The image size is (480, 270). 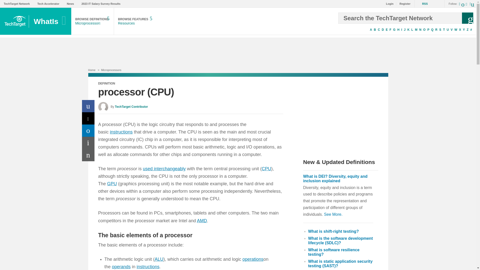 I want to click on N, so click(x=420, y=30).